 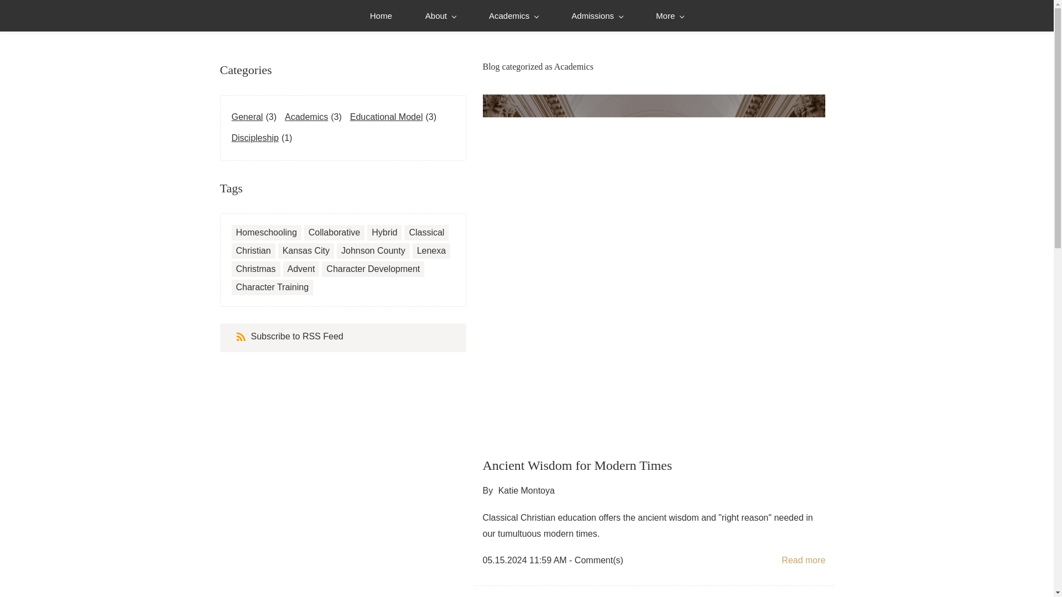 I want to click on Homeschooling, so click(x=265, y=232).